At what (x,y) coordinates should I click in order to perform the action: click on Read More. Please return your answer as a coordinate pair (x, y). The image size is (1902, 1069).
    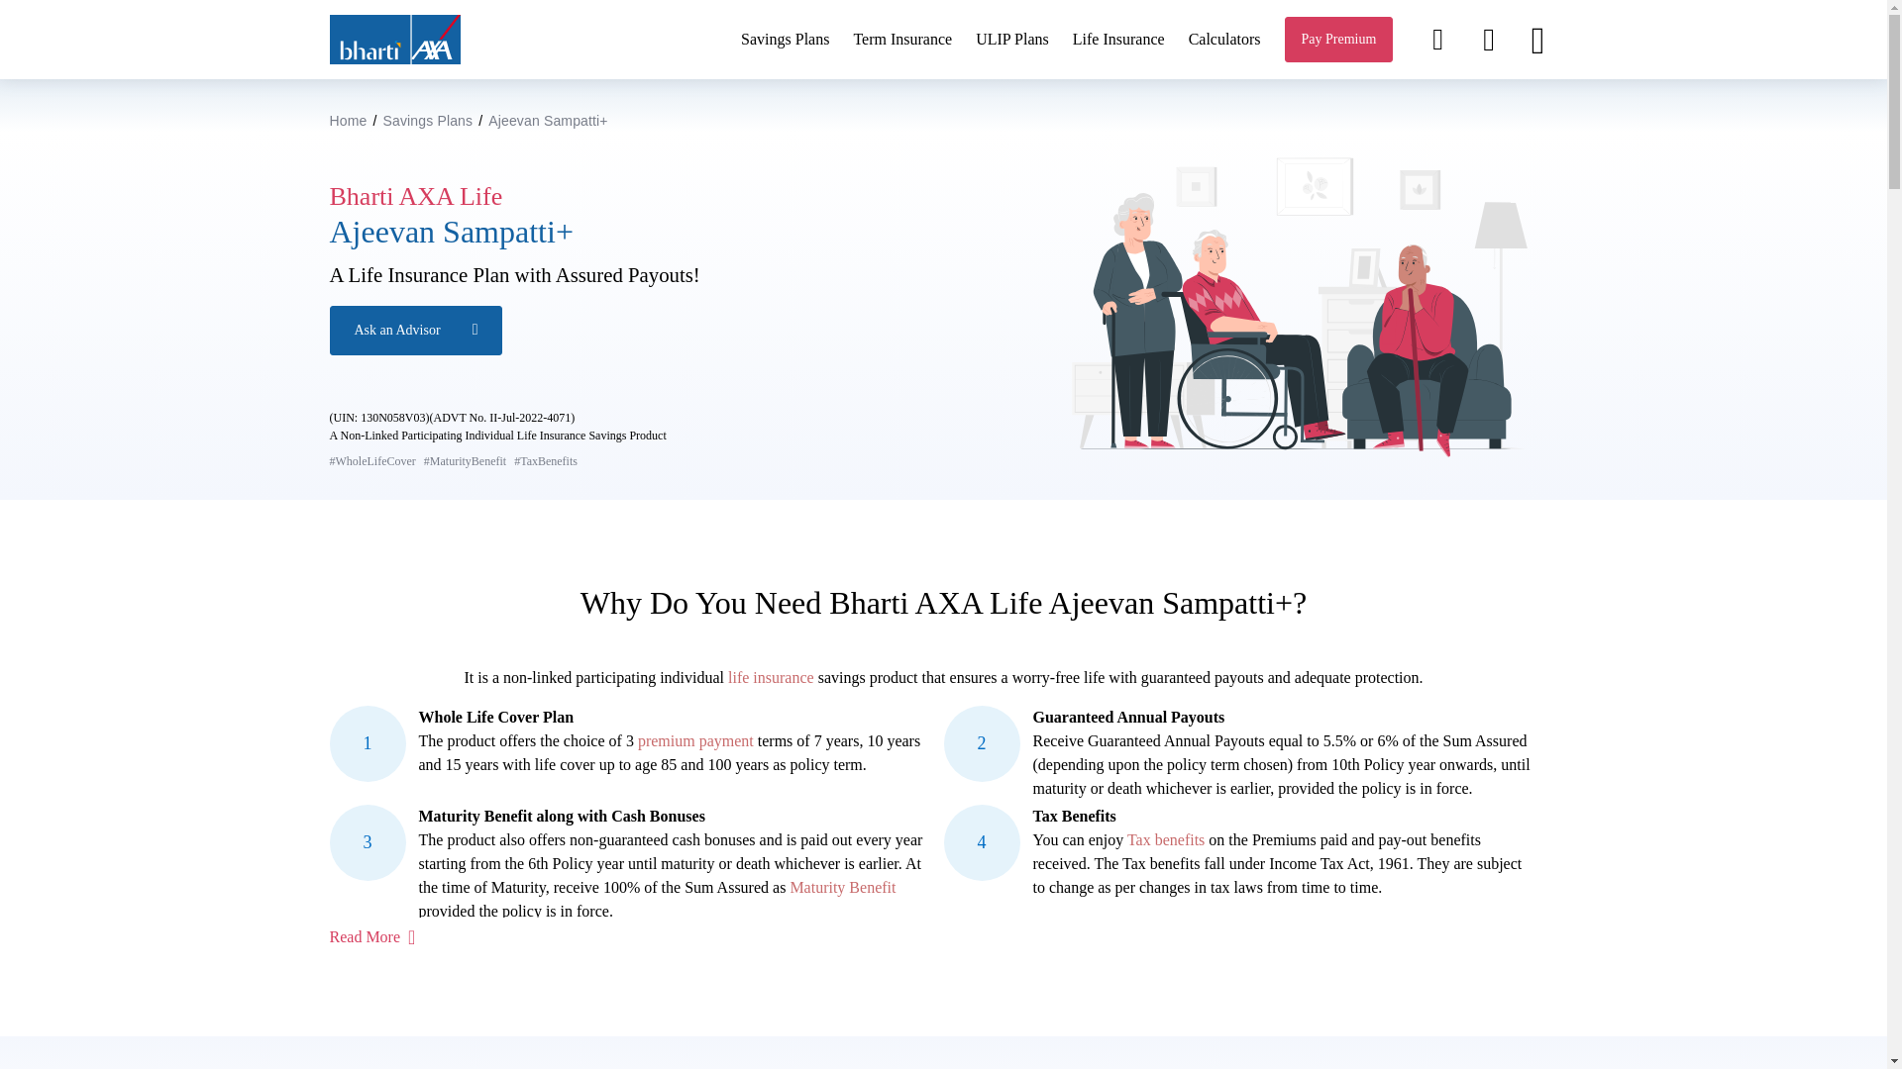
    Looking at the image, I should click on (371, 936).